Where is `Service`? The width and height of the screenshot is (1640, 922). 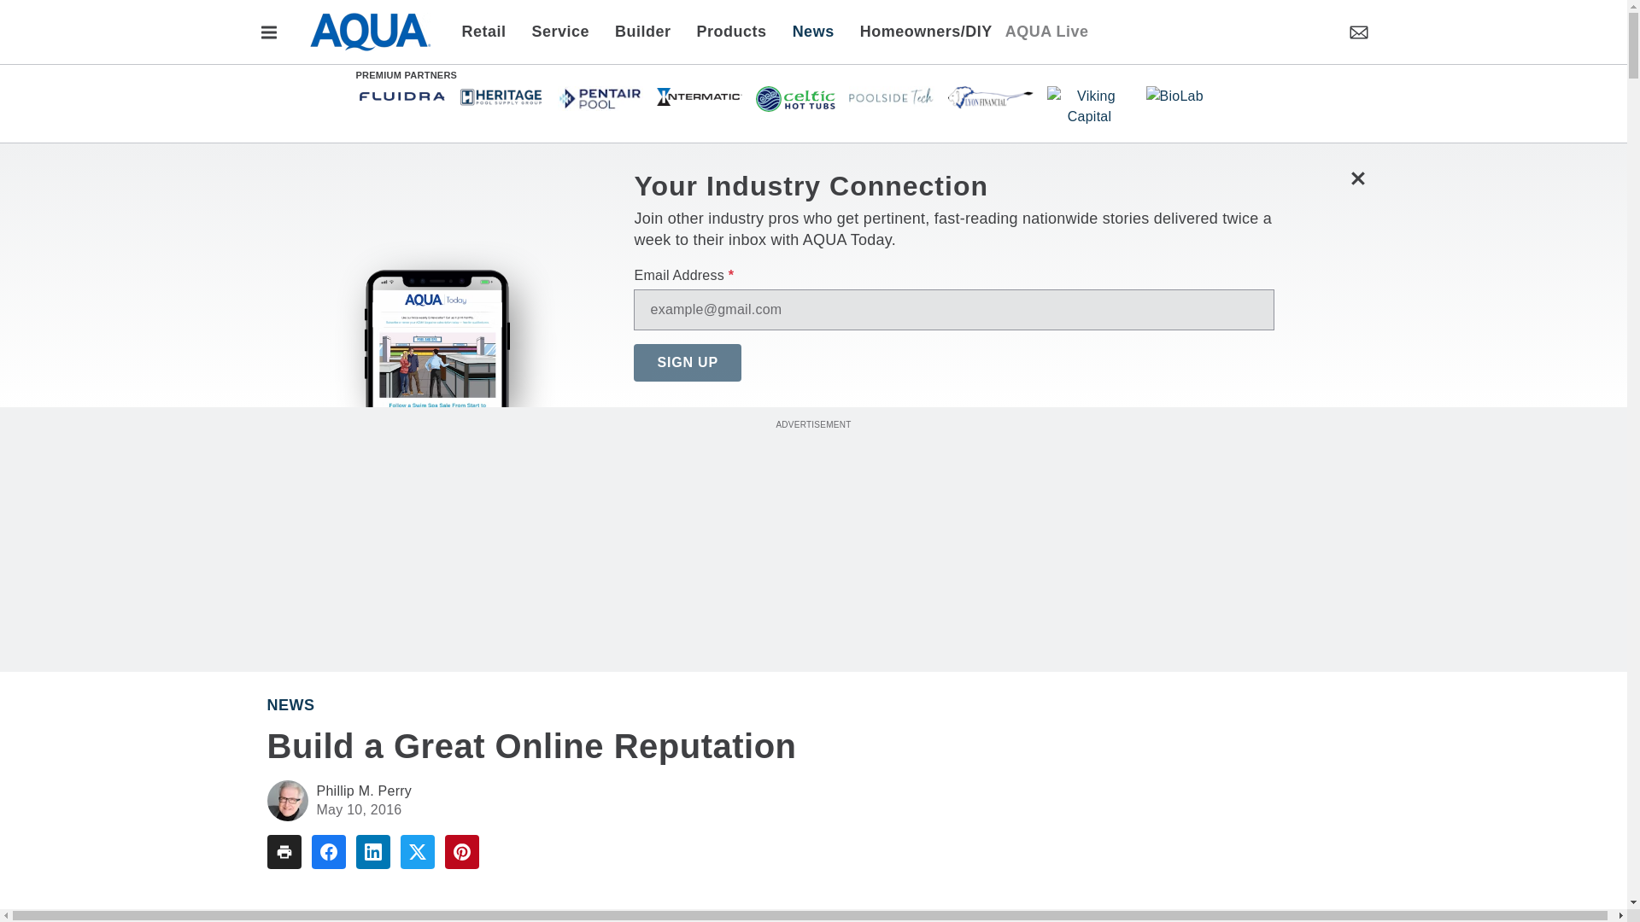
Service is located at coordinates (561, 31).